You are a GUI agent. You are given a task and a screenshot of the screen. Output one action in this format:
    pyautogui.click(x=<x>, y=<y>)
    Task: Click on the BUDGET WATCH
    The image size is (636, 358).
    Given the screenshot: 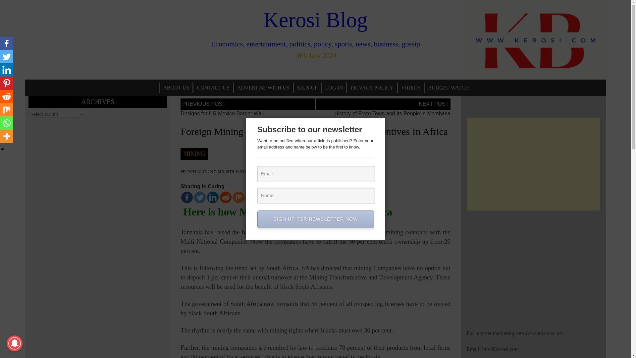 What is the action you would take?
    pyautogui.click(x=448, y=88)
    